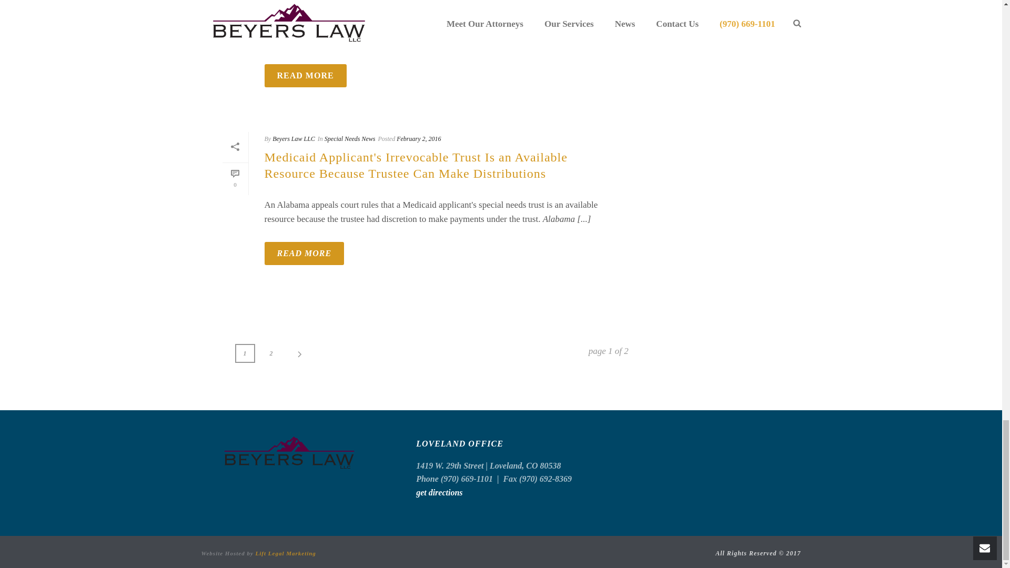 The width and height of the screenshot is (1010, 568). What do you see at coordinates (305, 76) in the screenshot?
I see `READ MORE` at bounding box center [305, 76].